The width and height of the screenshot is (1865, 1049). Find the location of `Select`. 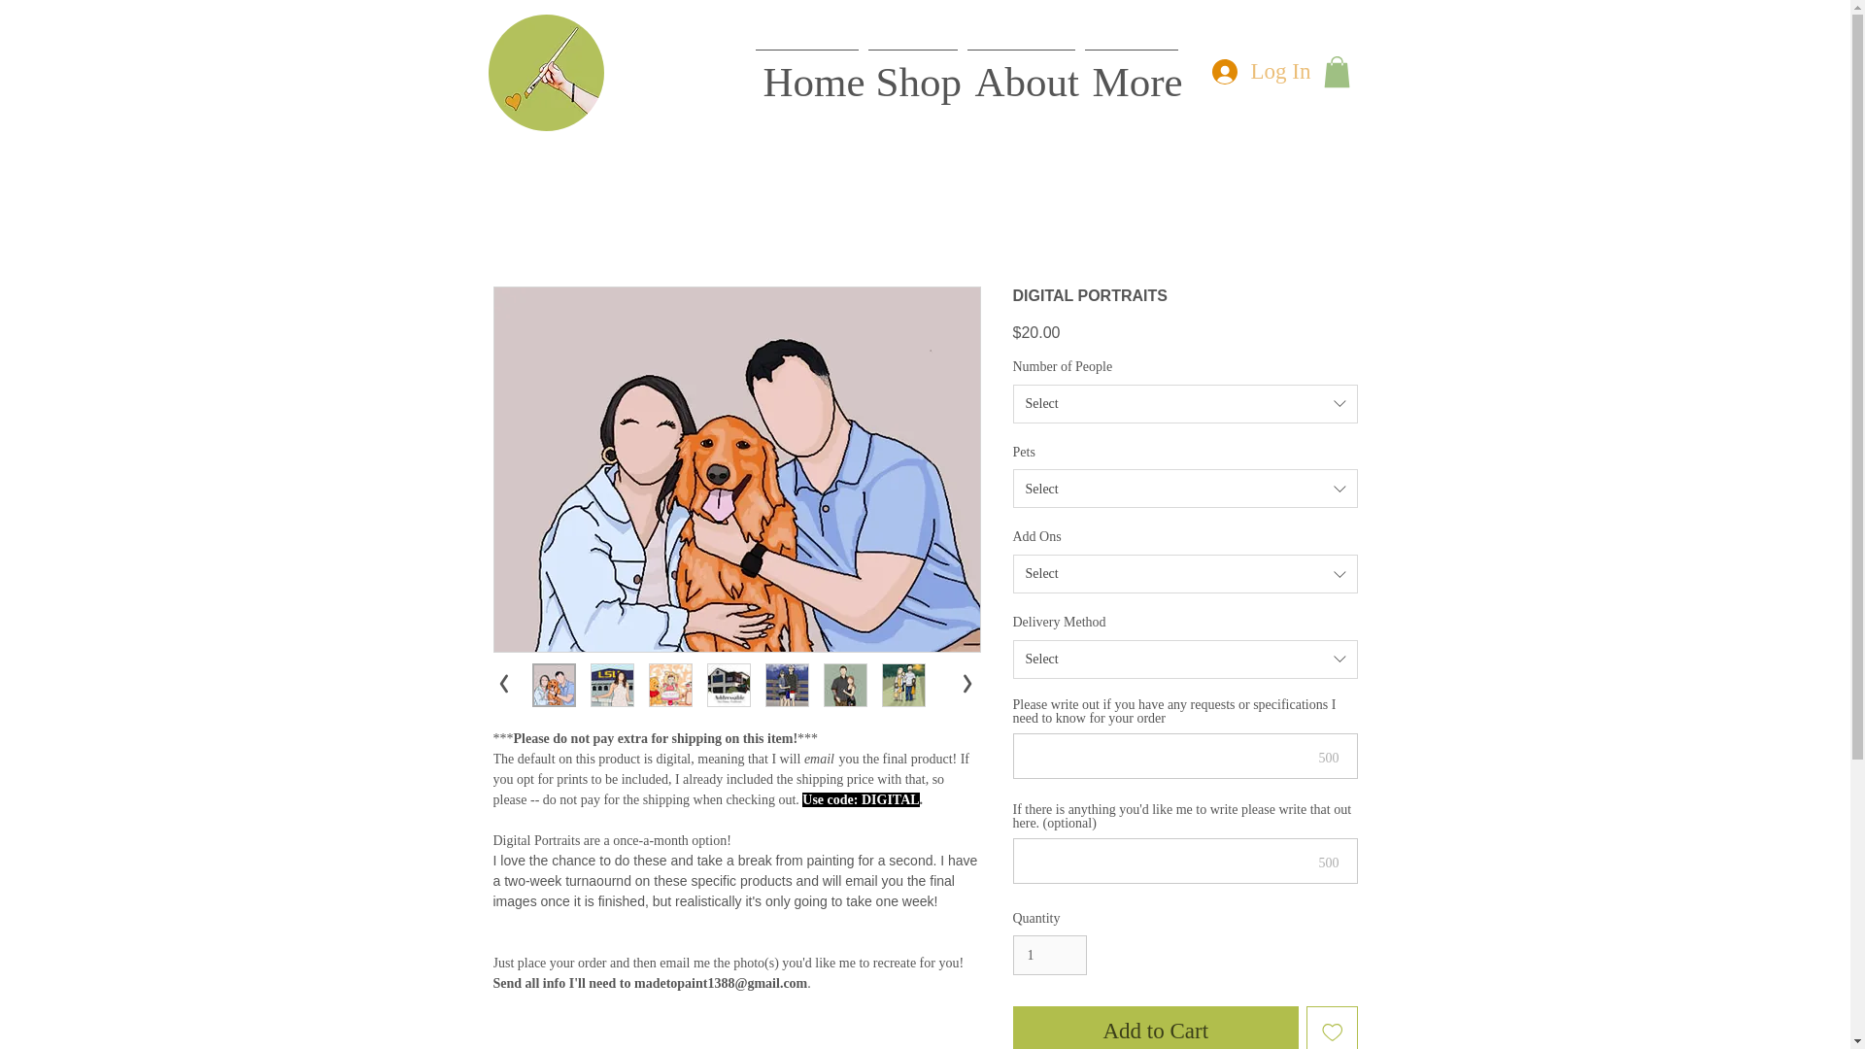

Select is located at coordinates (1185, 574).